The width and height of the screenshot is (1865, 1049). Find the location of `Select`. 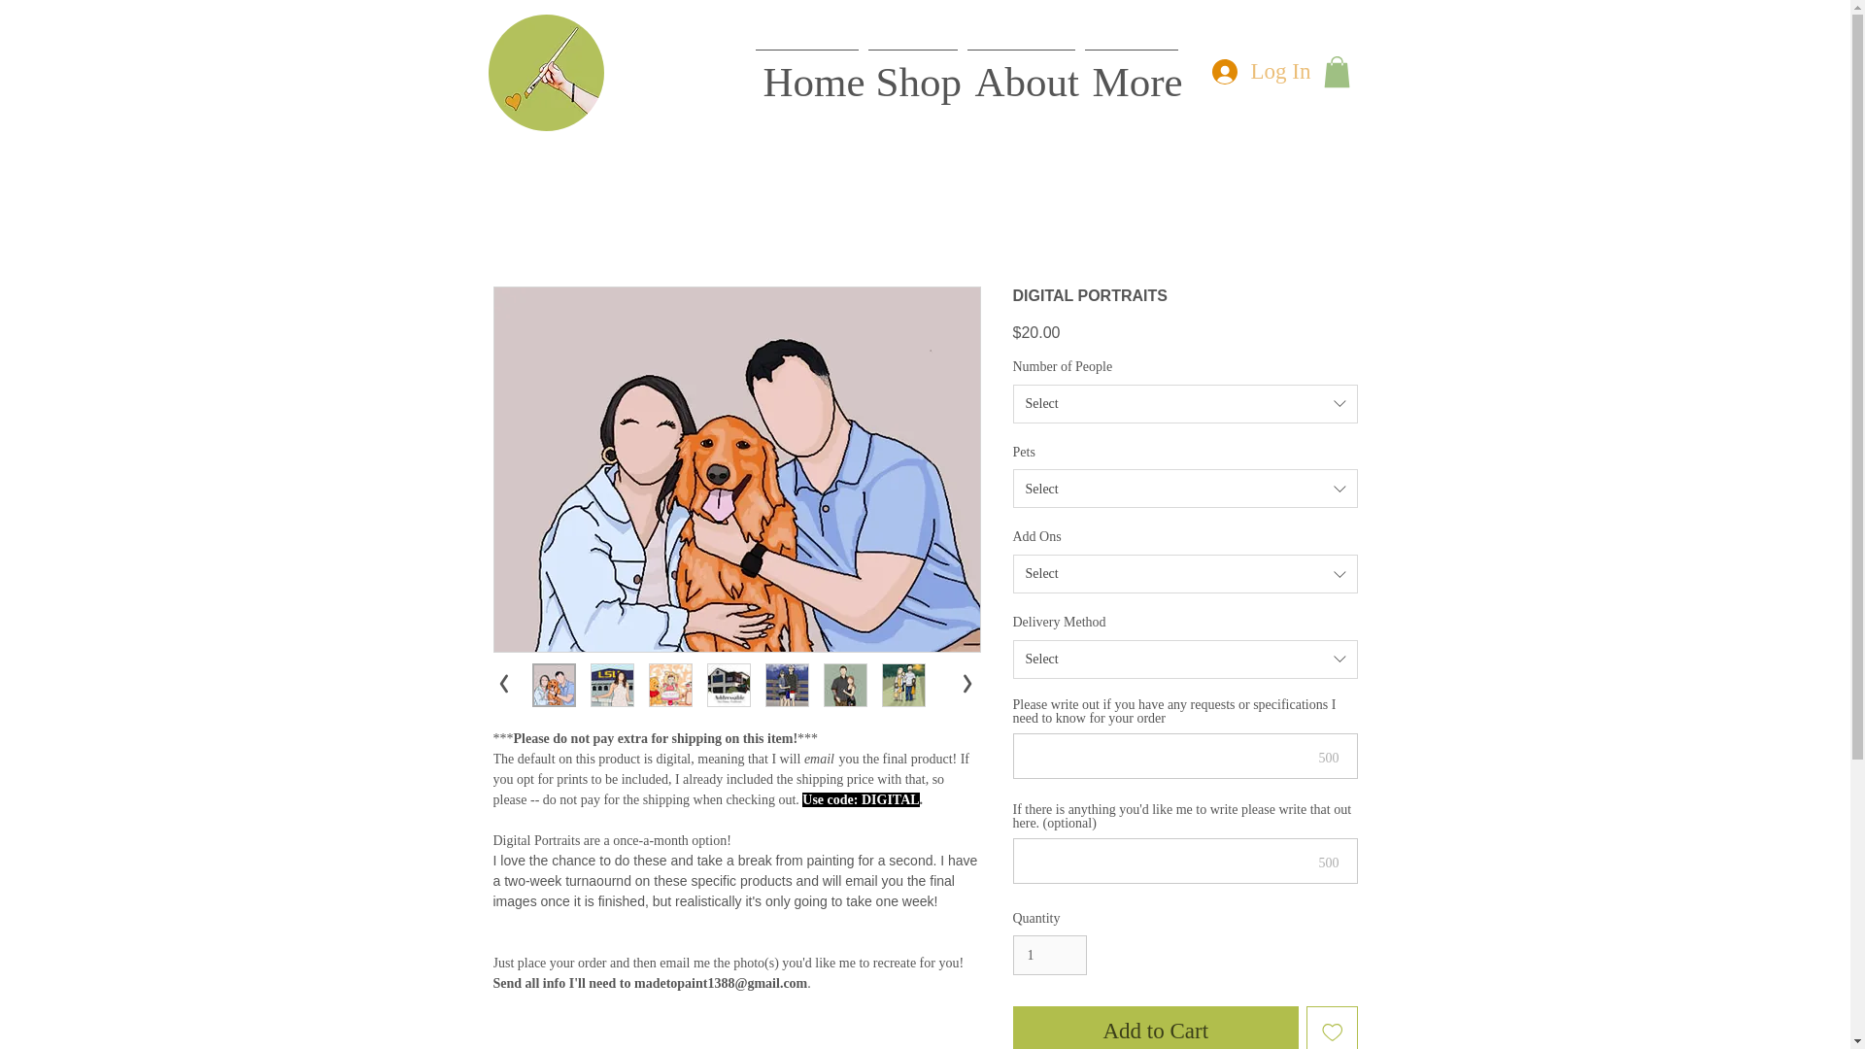

Select is located at coordinates (1185, 574).